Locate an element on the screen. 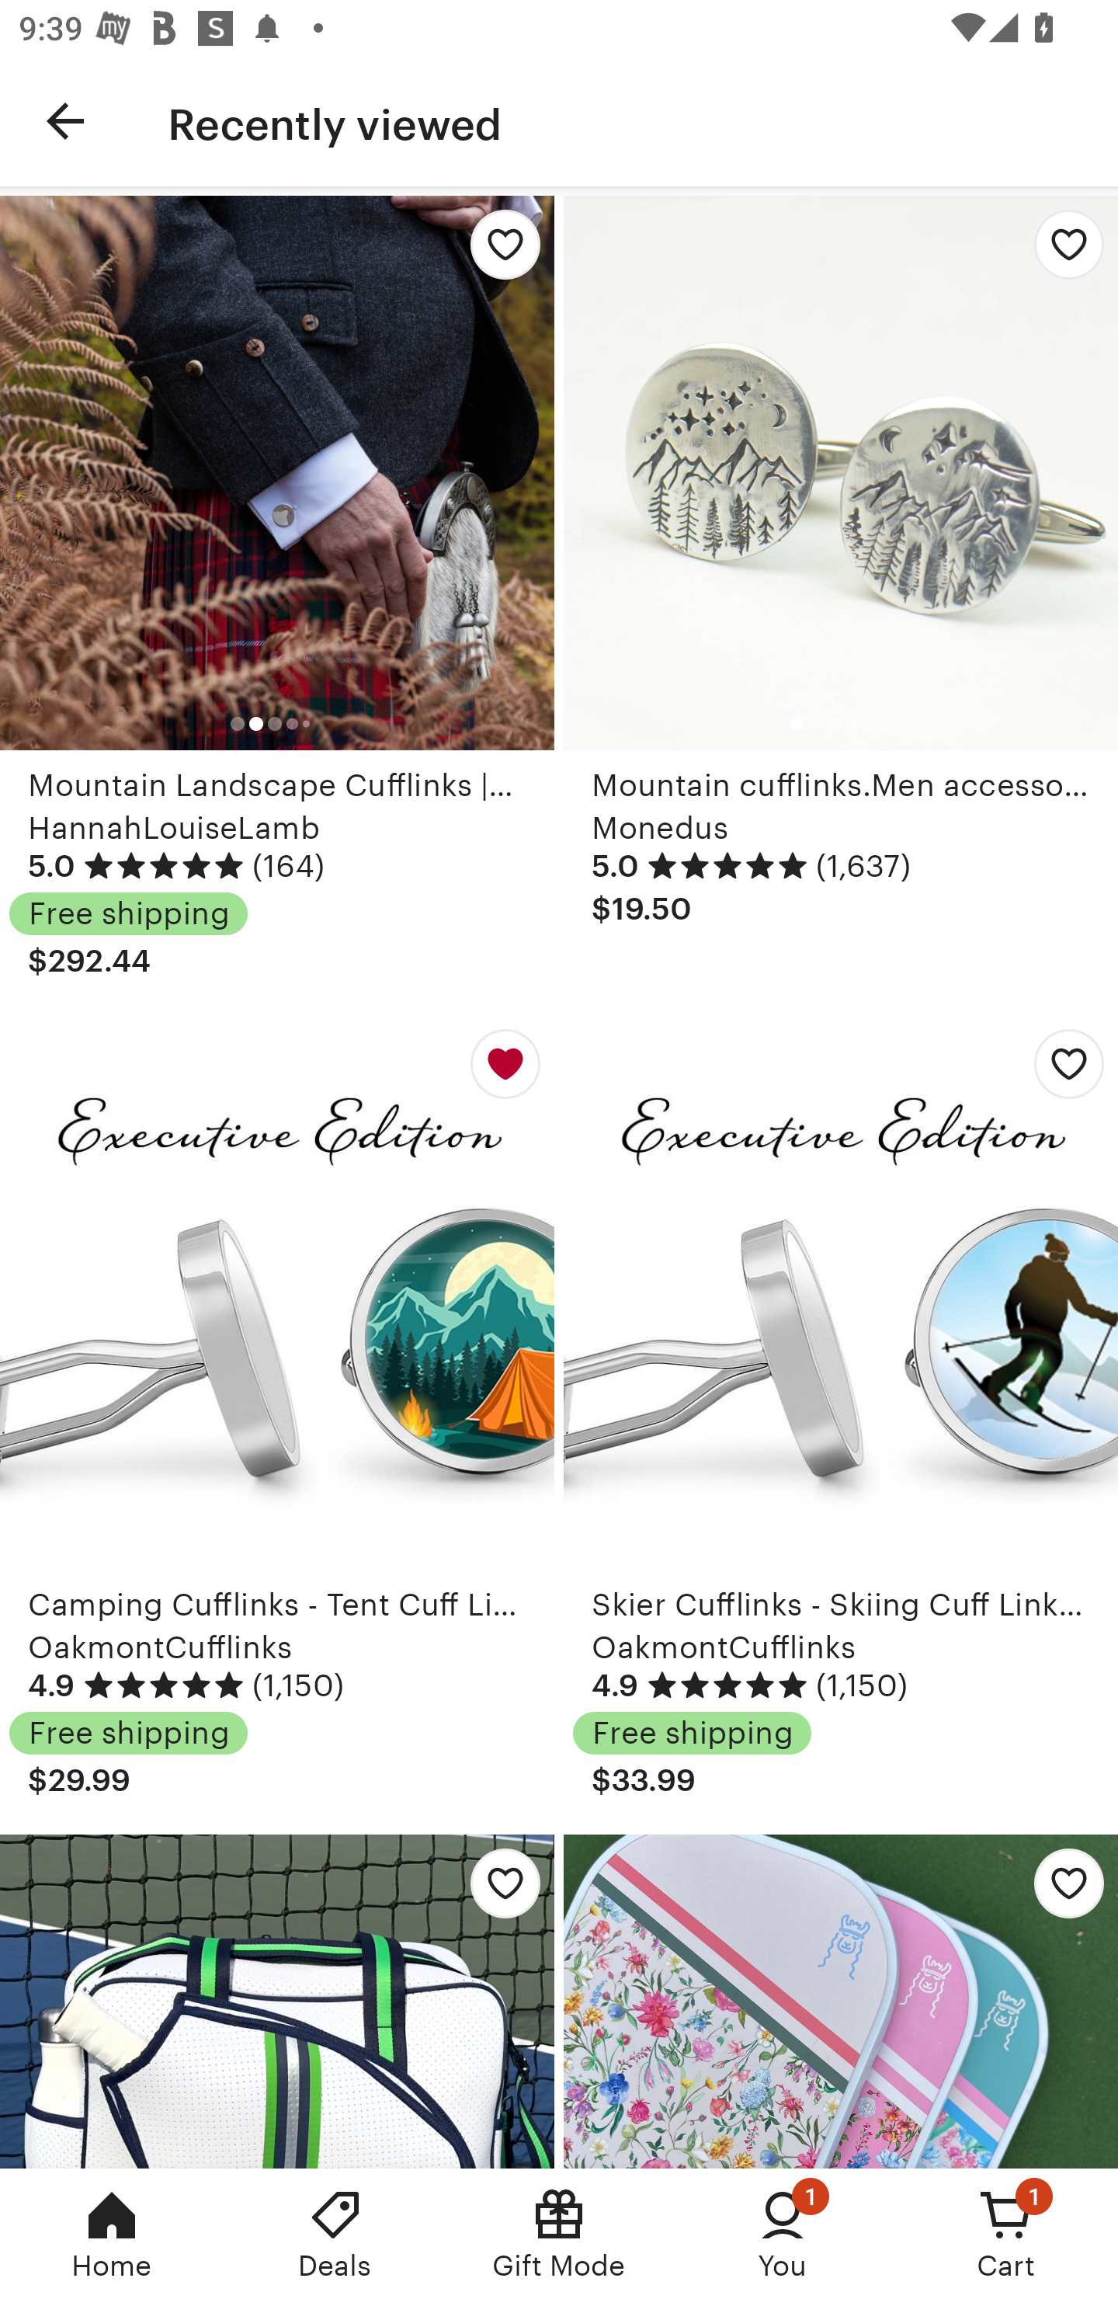  Deals is located at coordinates (335, 2234).